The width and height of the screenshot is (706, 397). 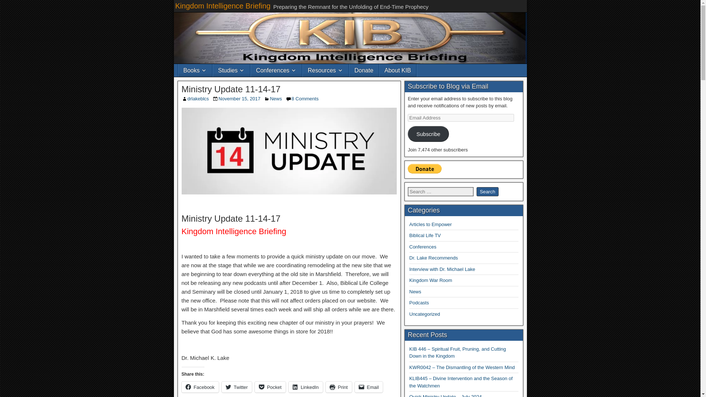 What do you see at coordinates (270, 387) in the screenshot?
I see `Click to share on Pocket` at bounding box center [270, 387].